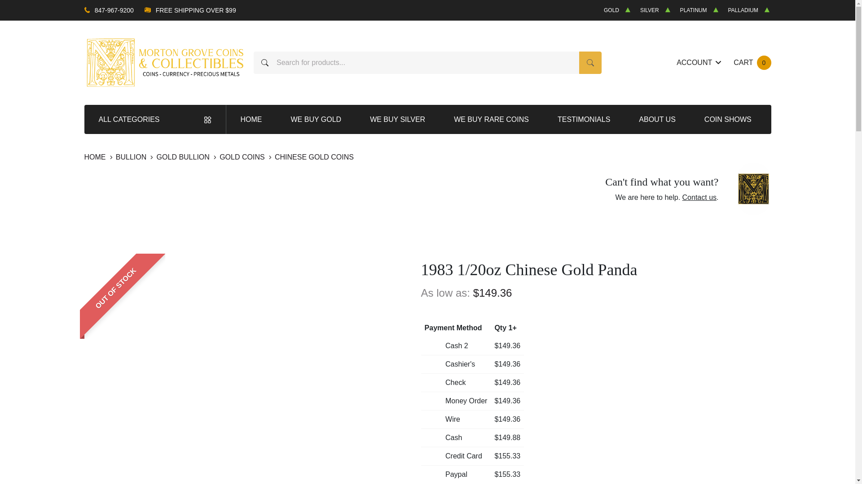 This screenshot has width=862, height=484. I want to click on GOLD COINS, so click(243, 157).